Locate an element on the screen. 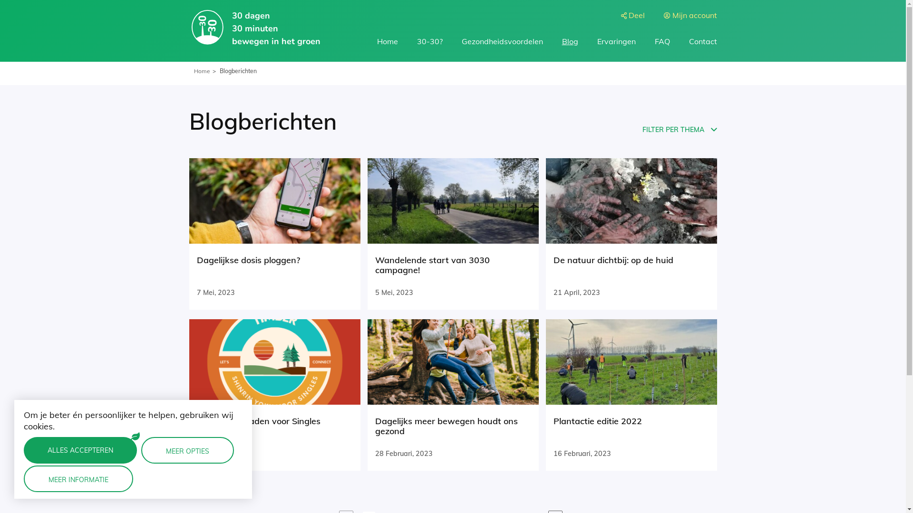  FAQ is located at coordinates (662, 41).